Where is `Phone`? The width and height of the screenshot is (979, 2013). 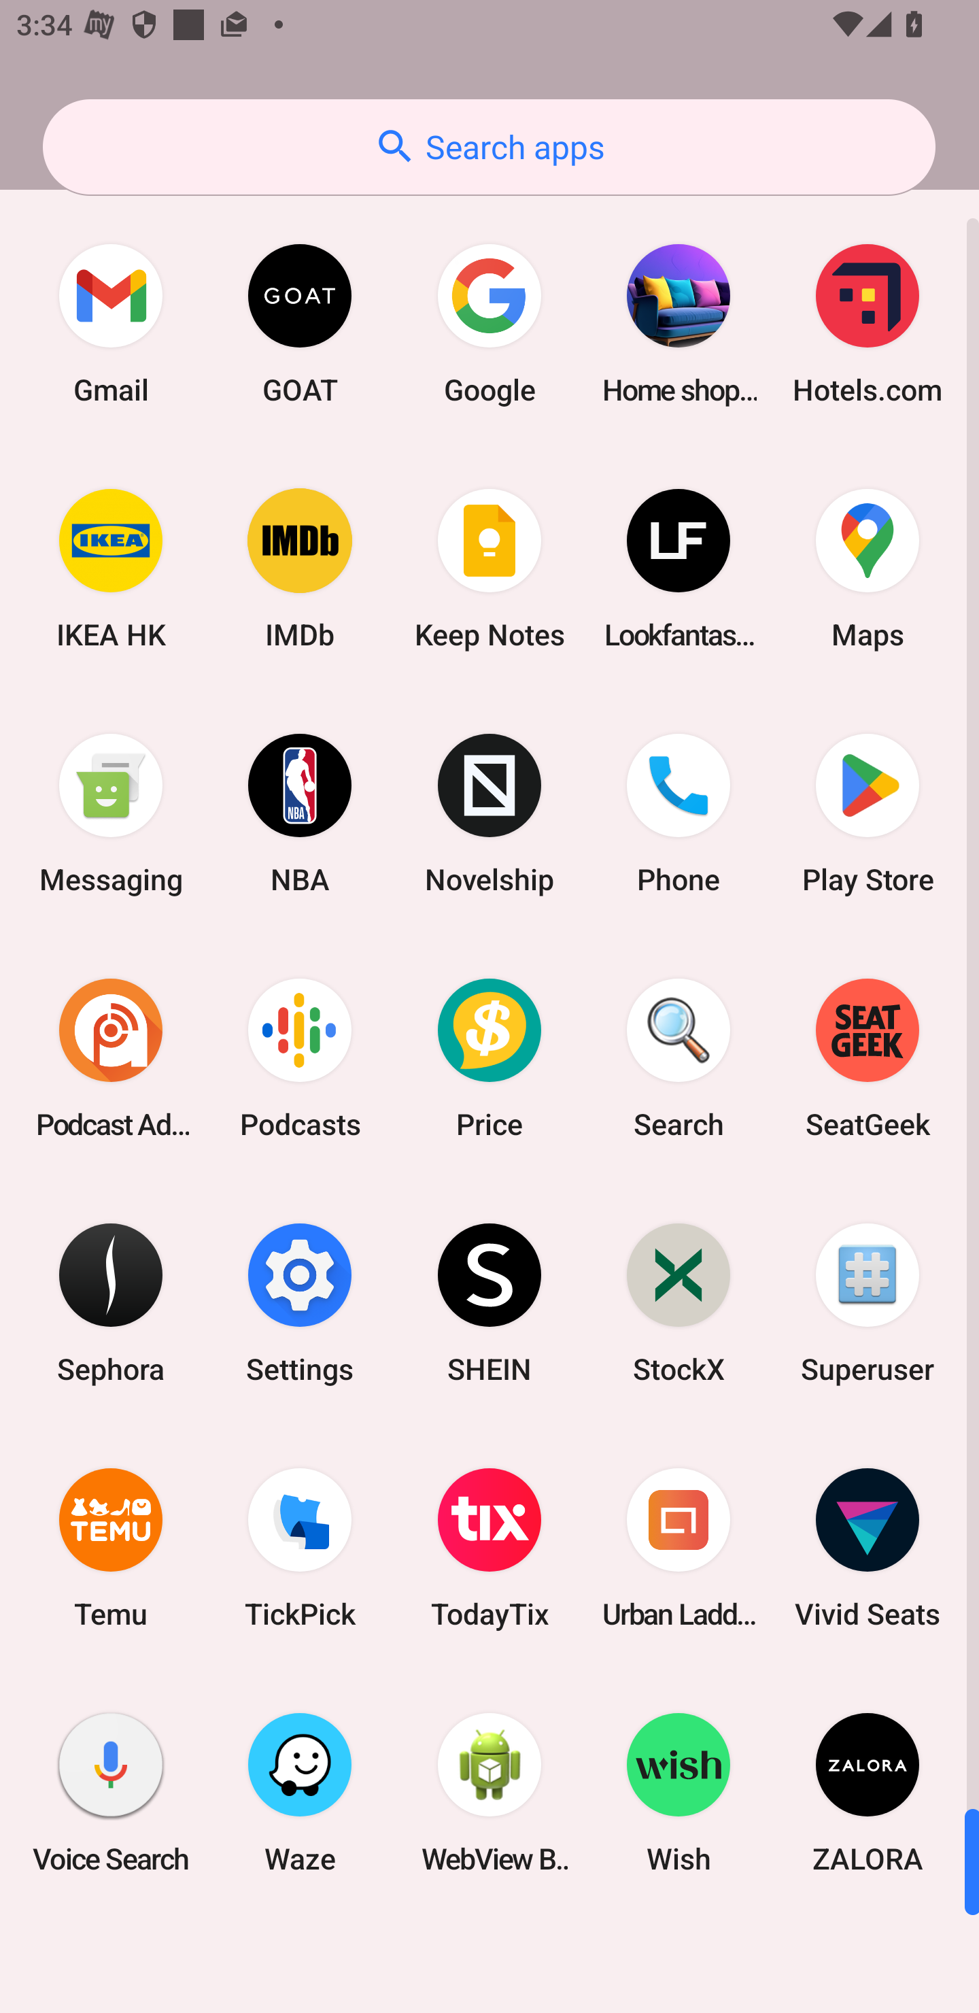
Phone is located at coordinates (679, 813).